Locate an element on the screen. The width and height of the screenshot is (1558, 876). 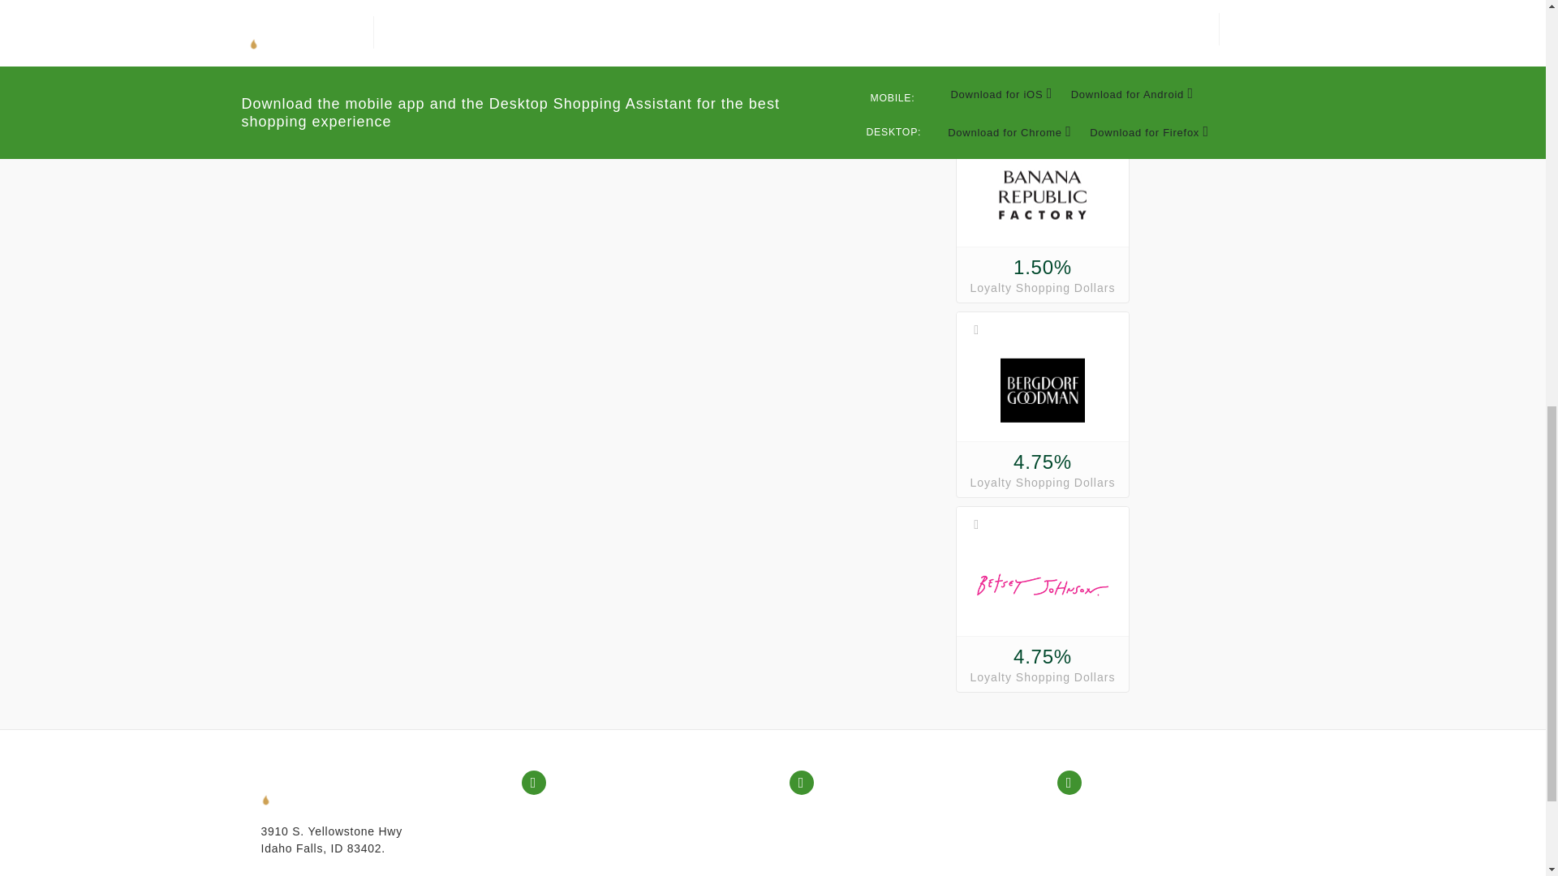
Business Center is located at coordinates (586, 834).